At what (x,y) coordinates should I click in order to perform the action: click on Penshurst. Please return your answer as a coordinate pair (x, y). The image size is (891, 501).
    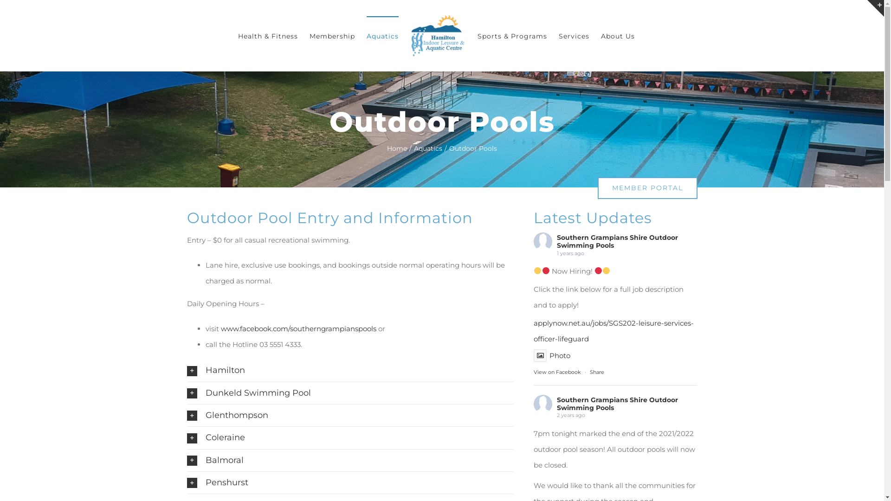
    Looking at the image, I should click on (350, 482).